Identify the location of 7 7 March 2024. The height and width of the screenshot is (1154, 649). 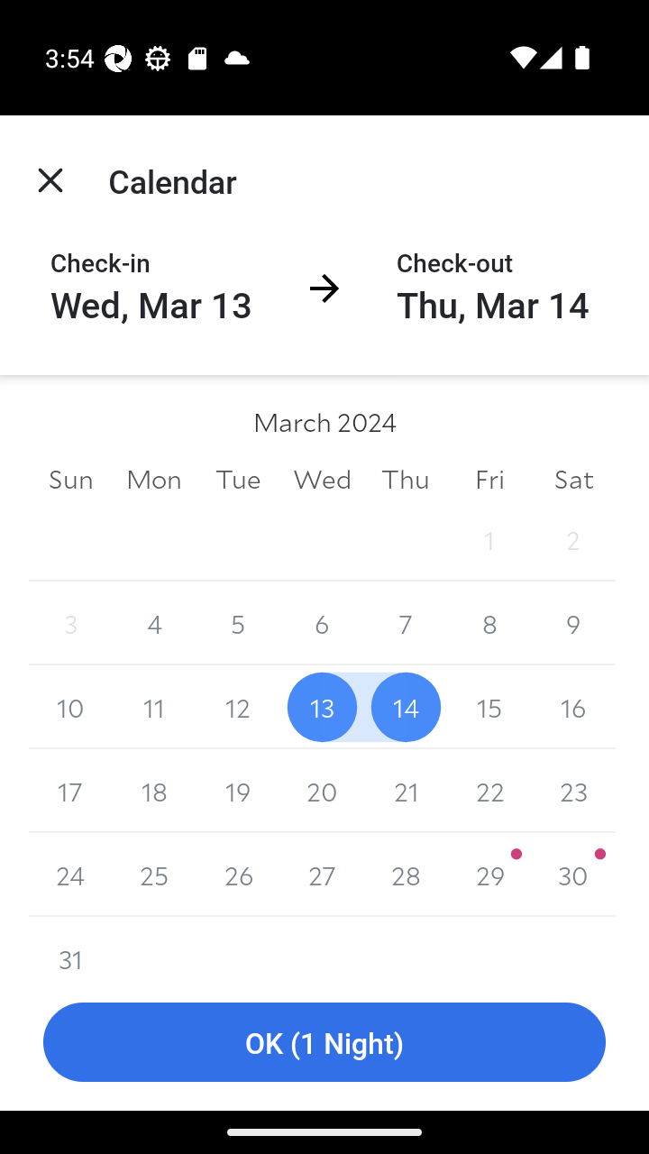
(406, 624).